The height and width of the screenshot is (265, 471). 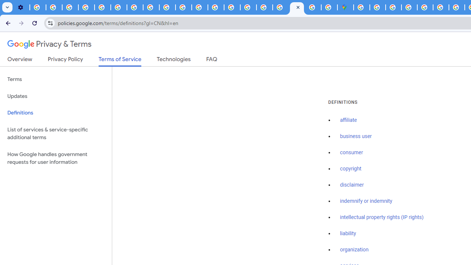 What do you see at coordinates (102, 7) in the screenshot?
I see `Privacy Help Center - Policies Help` at bounding box center [102, 7].